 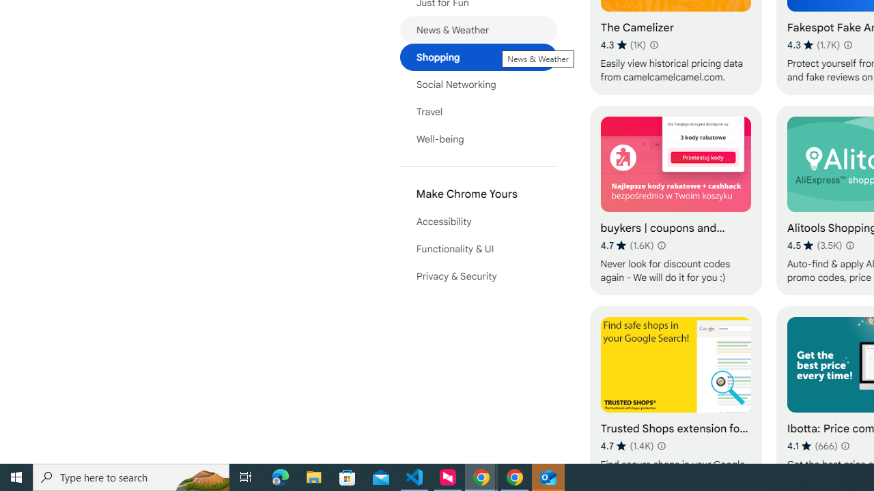 I want to click on Average rating 4.7 out of 5 stars. 1.6K ratings., so click(x=627, y=245).